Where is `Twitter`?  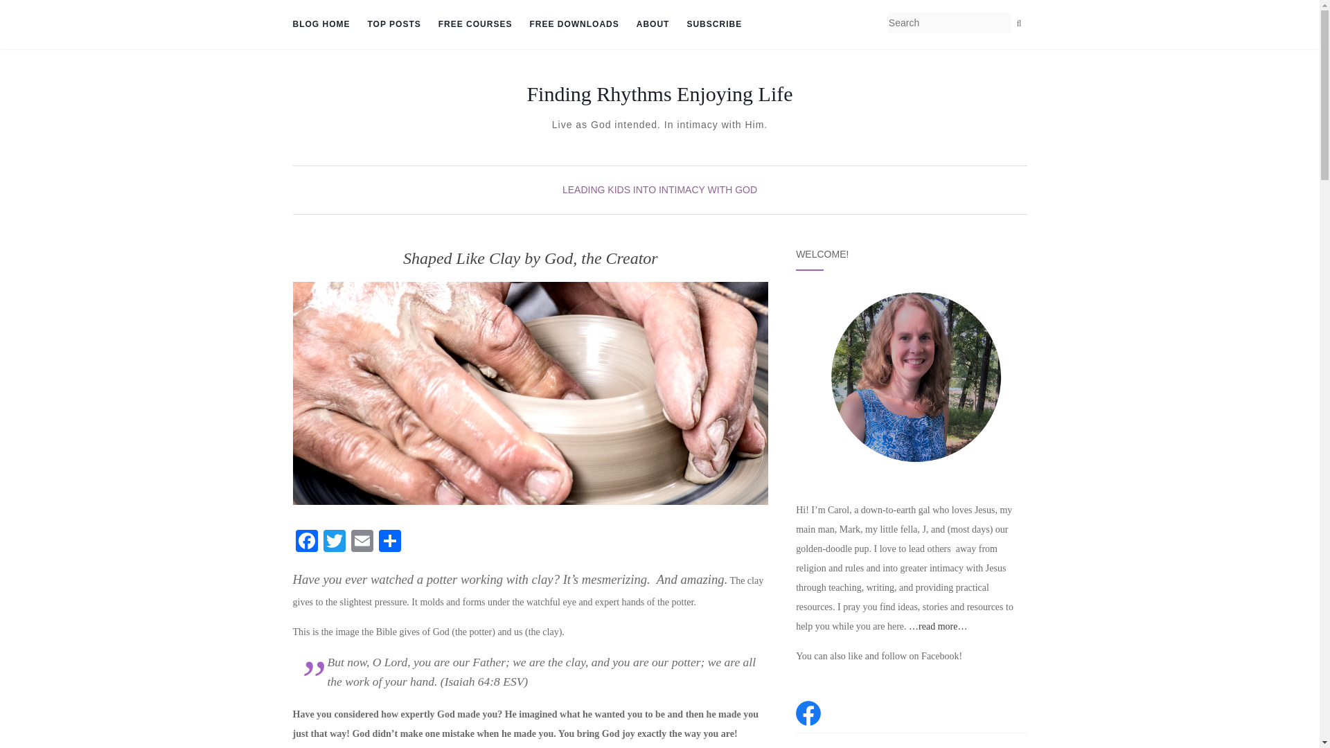 Twitter is located at coordinates (334, 542).